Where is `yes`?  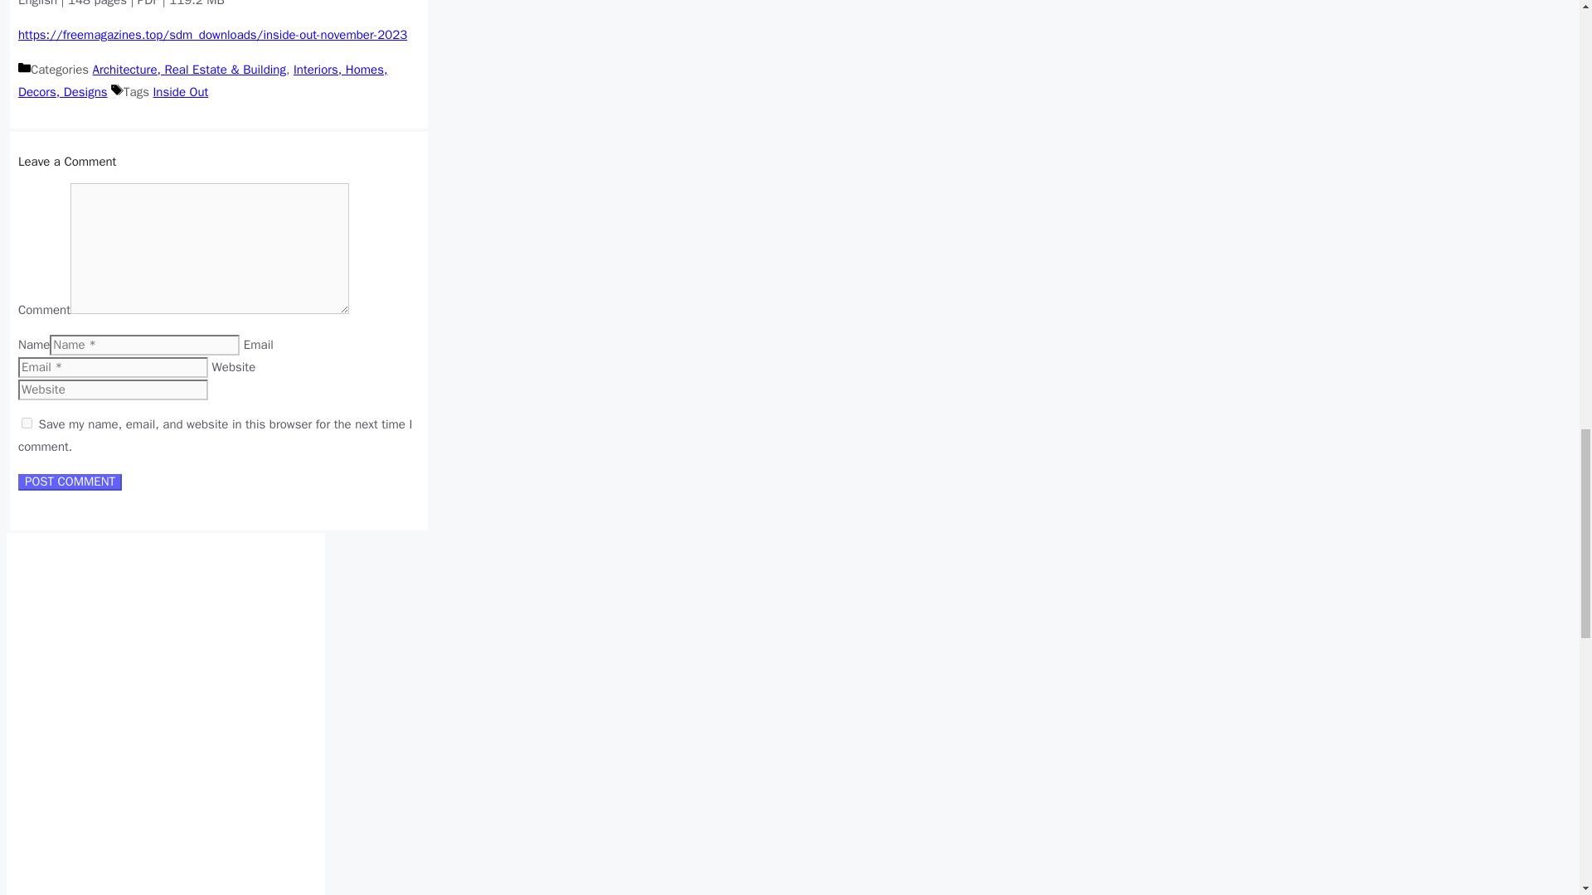
yes is located at coordinates (27, 423).